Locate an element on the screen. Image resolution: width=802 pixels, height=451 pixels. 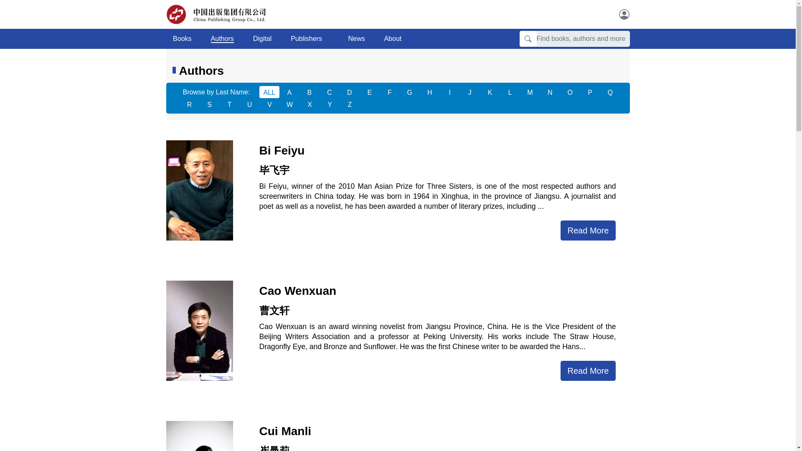
T is located at coordinates (230, 104).